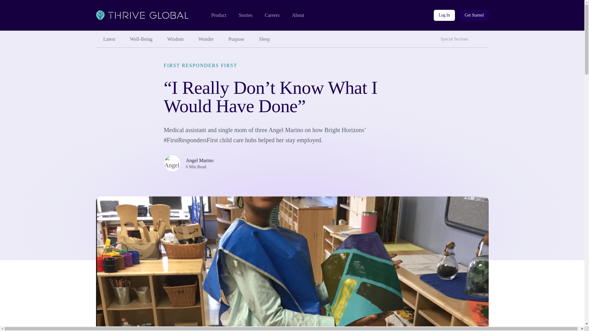 This screenshot has height=331, width=589. What do you see at coordinates (206, 39) in the screenshot?
I see `Wonder` at bounding box center [206, 39].